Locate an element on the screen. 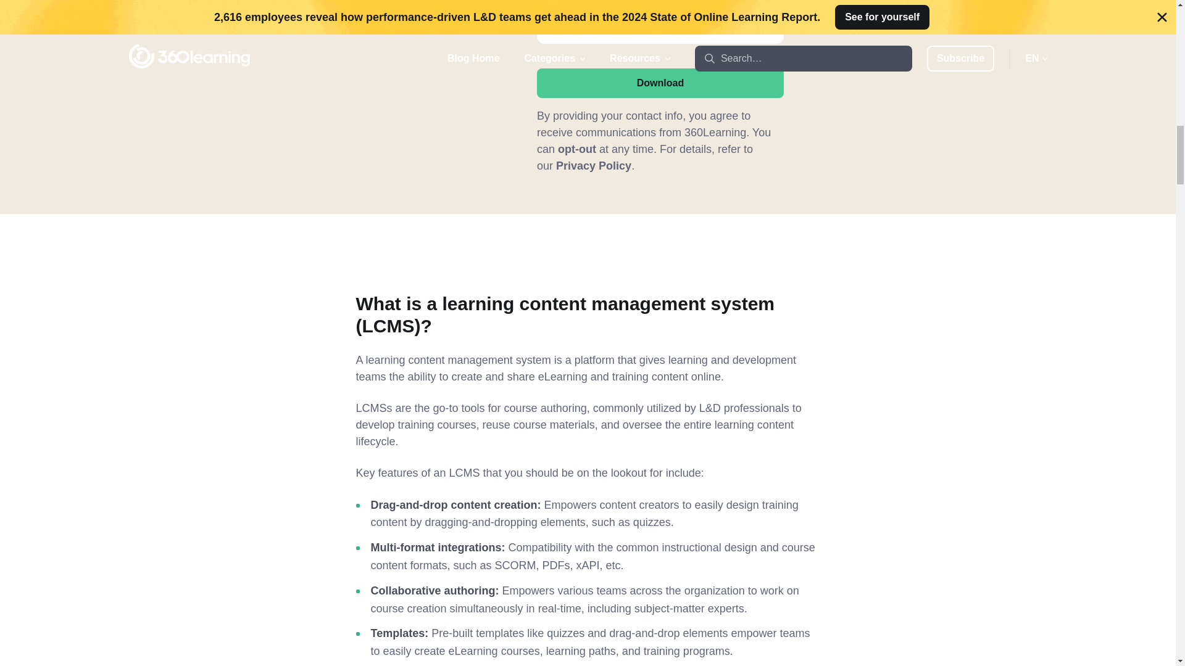 This screenshot has width=1185, height=666. opt-out is located at coordinates (576, 149).